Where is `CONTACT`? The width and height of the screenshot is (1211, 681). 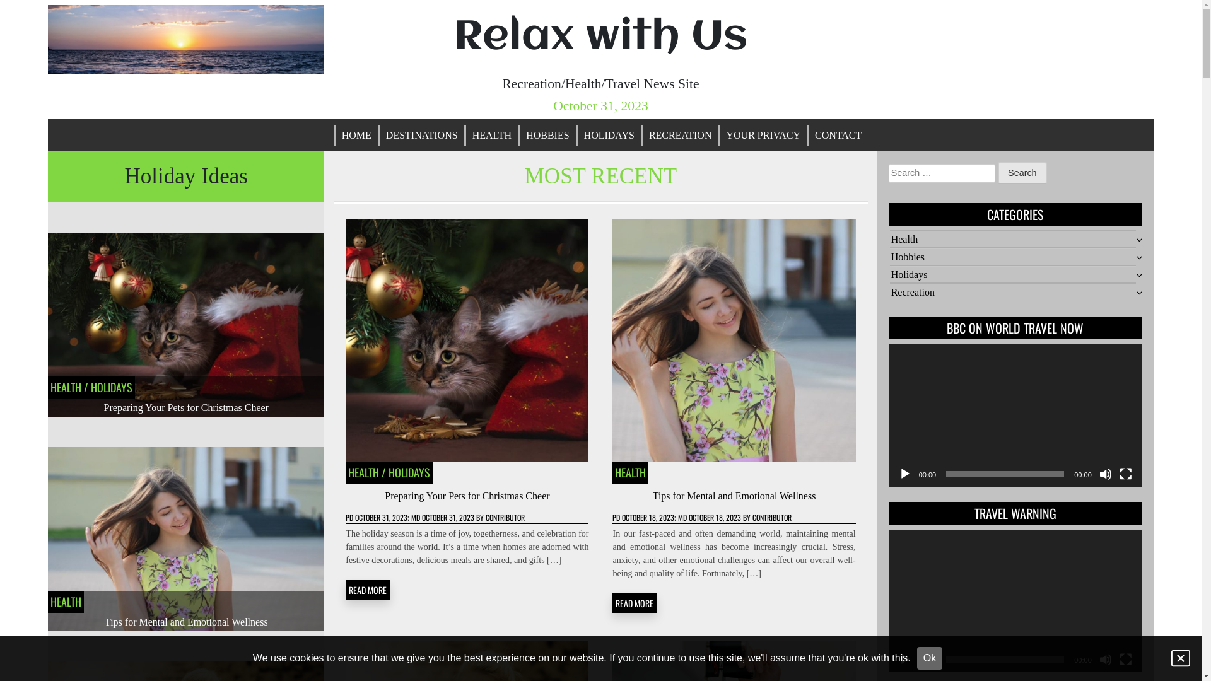
CONTACT is located at coordinates (838, 136).